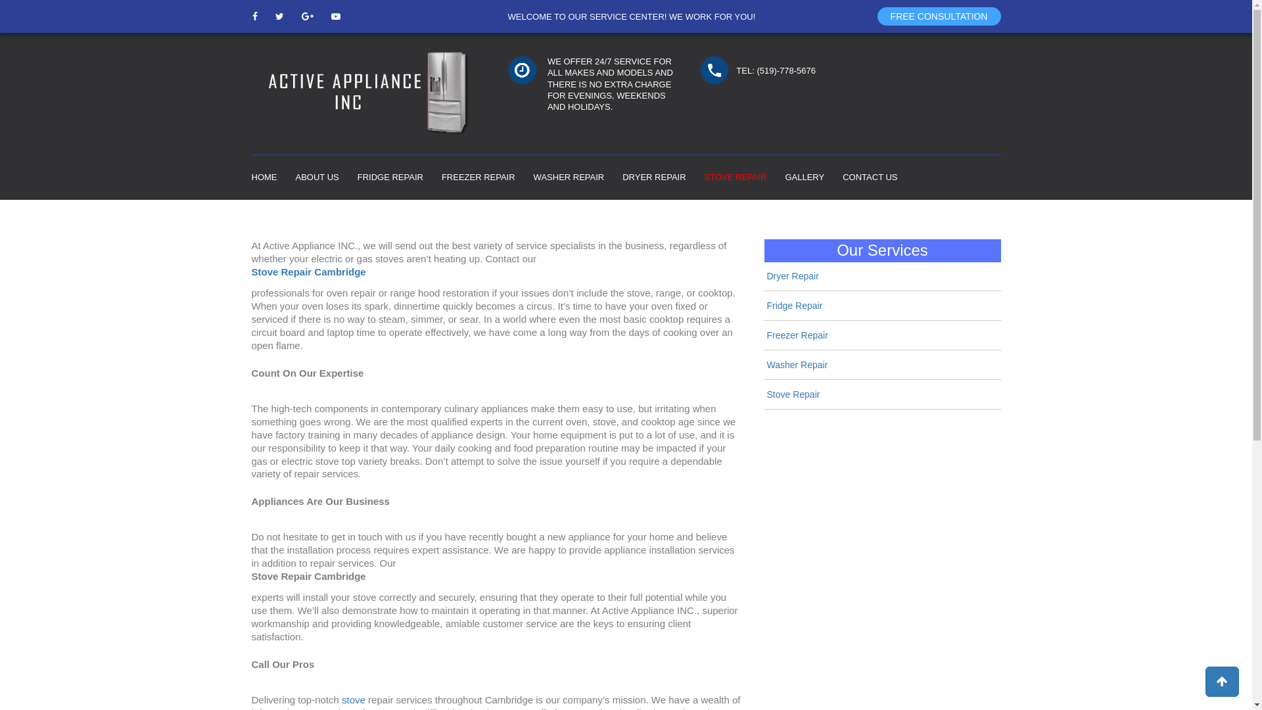  Describe the element at coordinates (354, 699) in the screenshot. I see `stove` at that location.